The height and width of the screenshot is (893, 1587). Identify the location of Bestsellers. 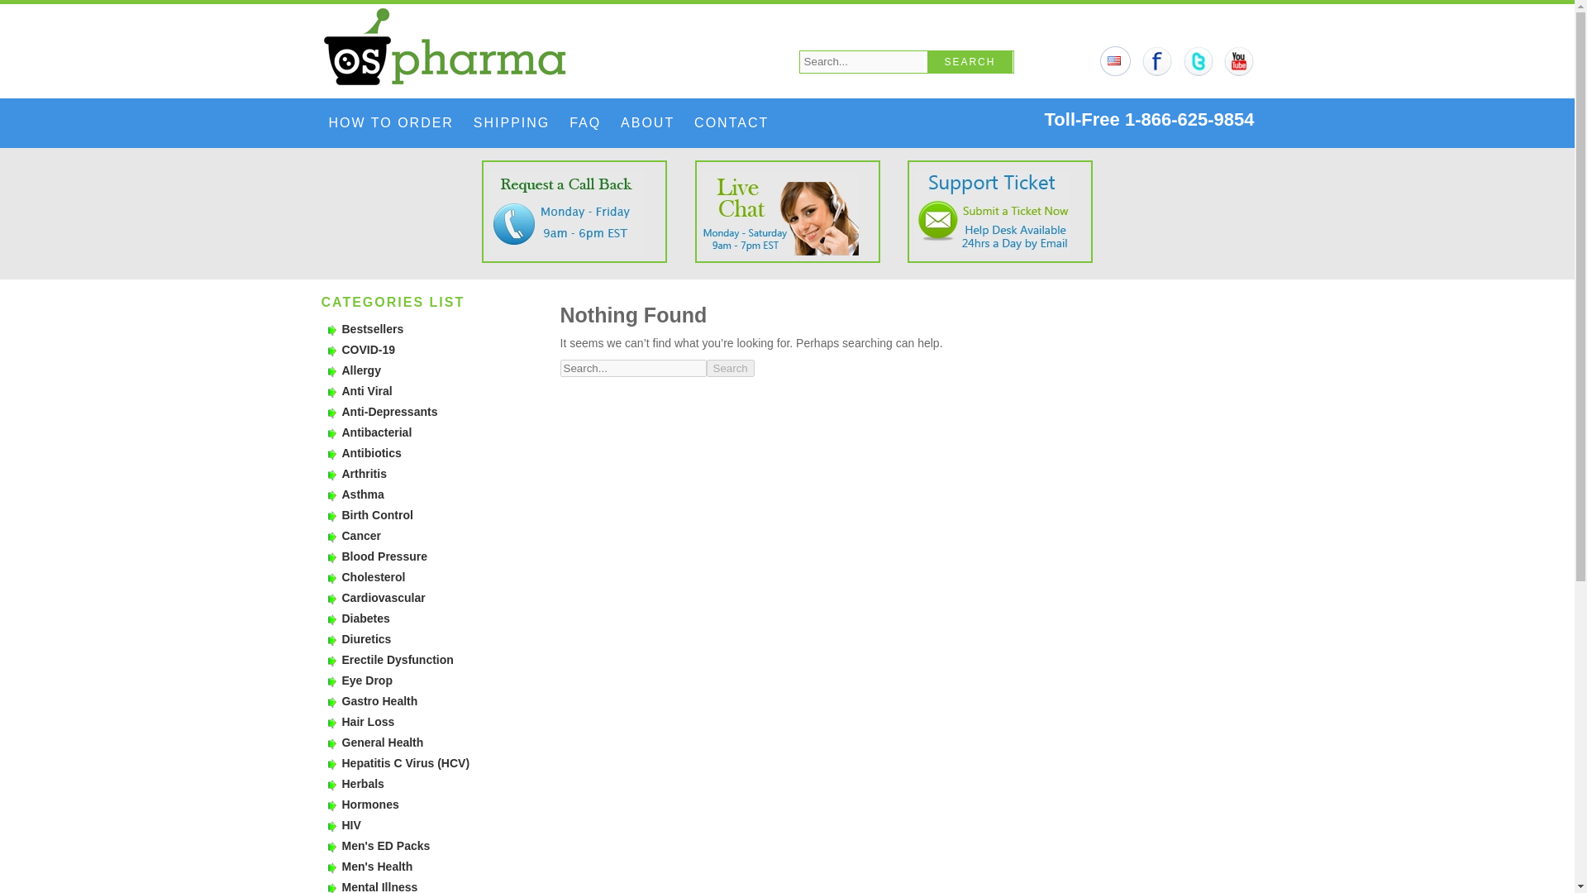
(374, 329).